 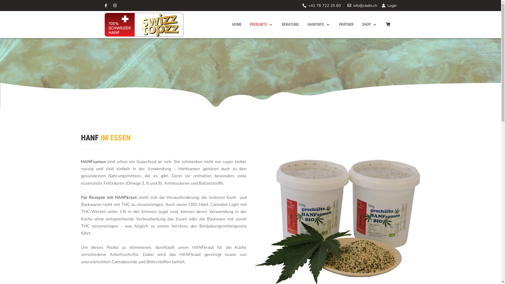 I want to click on PRODUKTE, so click(x=262, y=25).